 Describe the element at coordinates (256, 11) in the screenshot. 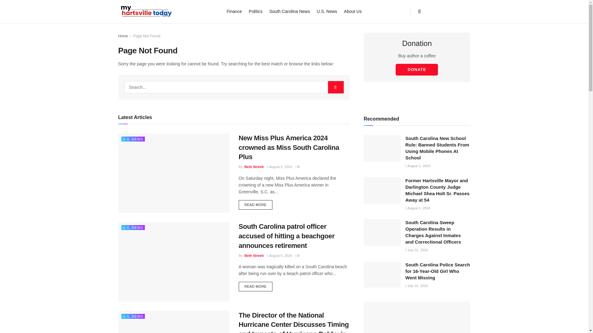

I see `Politics` at that location.